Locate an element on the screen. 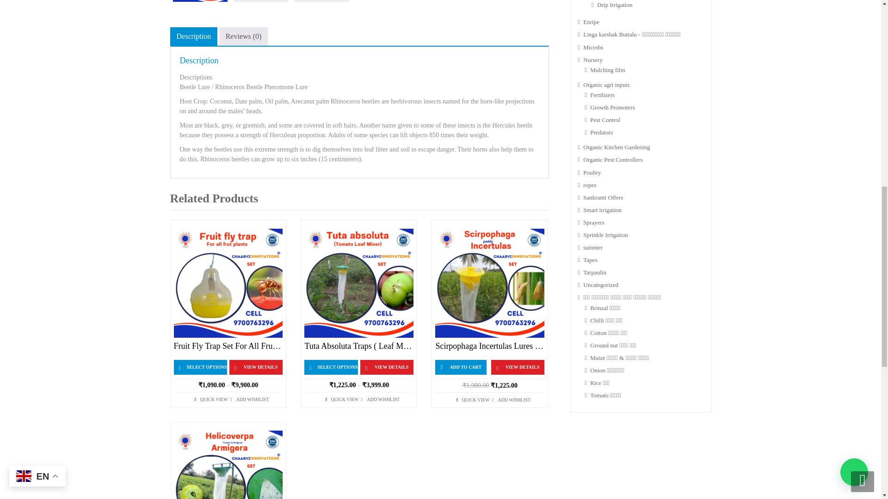  photo1695711082 is located at coordinates (260, 1).